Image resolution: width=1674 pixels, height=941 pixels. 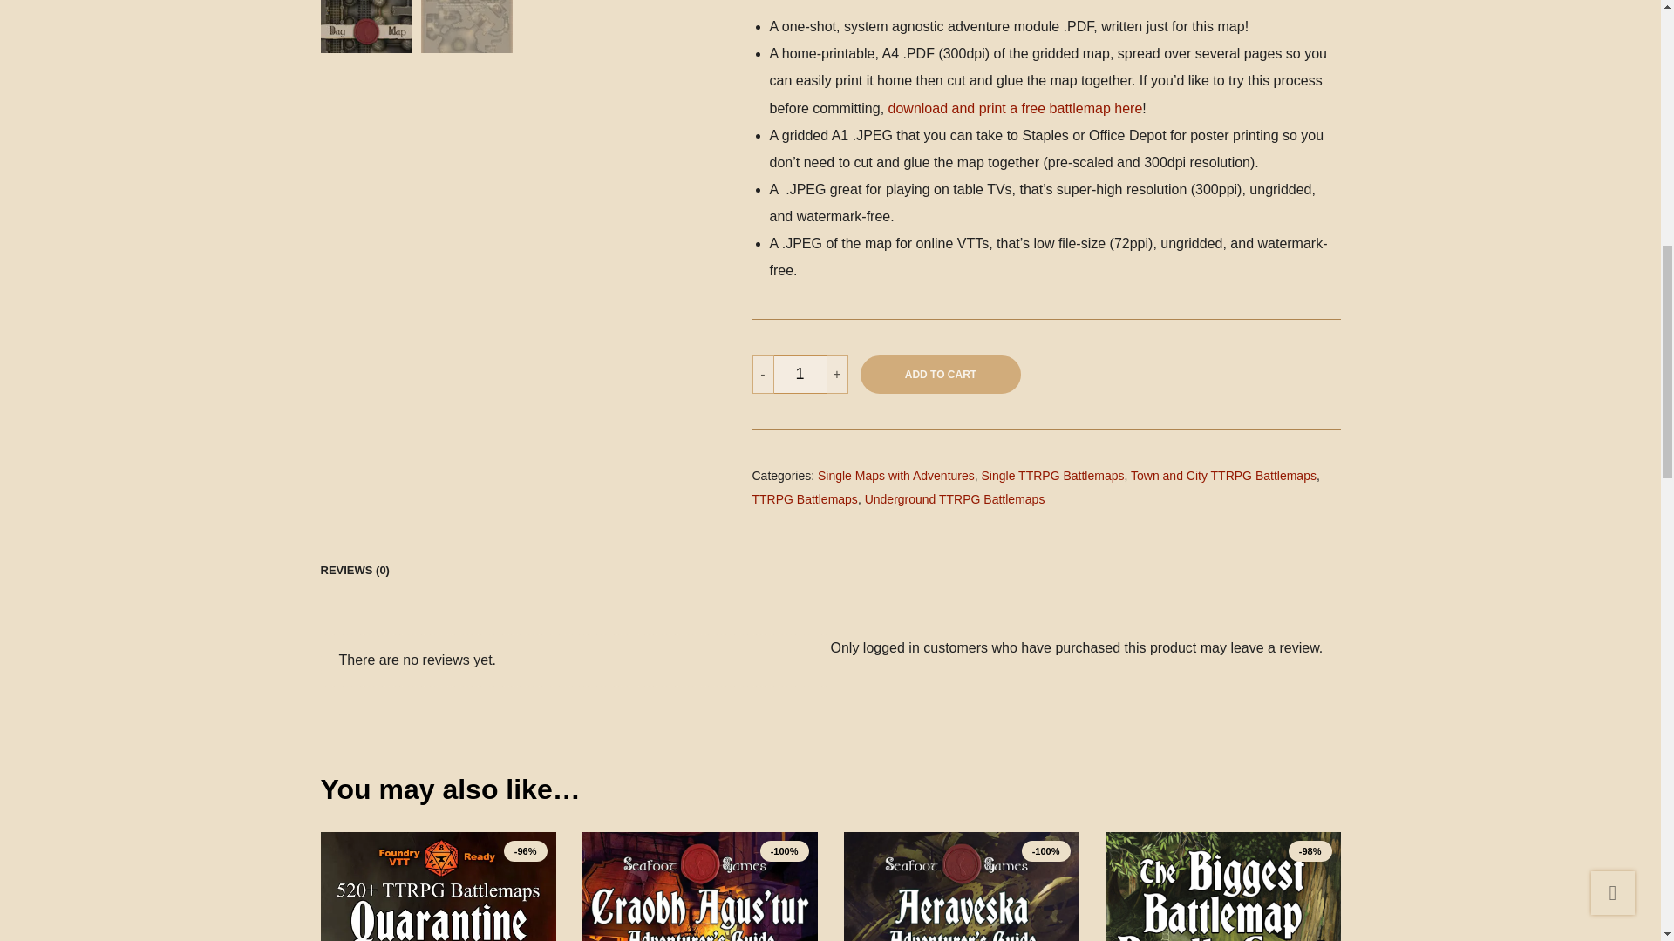 I want to click on TTRPG Battlemaps, so click(x=804, y=498).